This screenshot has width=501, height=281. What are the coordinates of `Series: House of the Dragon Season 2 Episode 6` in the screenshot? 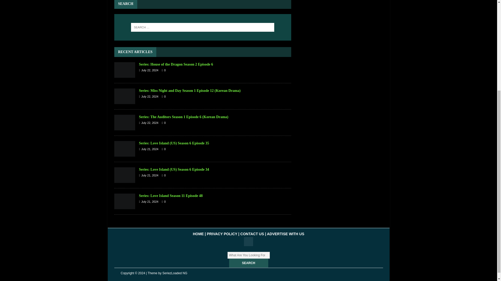 It's located at (176, 64).